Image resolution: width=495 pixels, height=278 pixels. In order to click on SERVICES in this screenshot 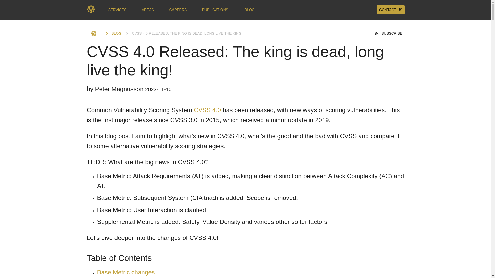, I will do `click(118, 10)`.